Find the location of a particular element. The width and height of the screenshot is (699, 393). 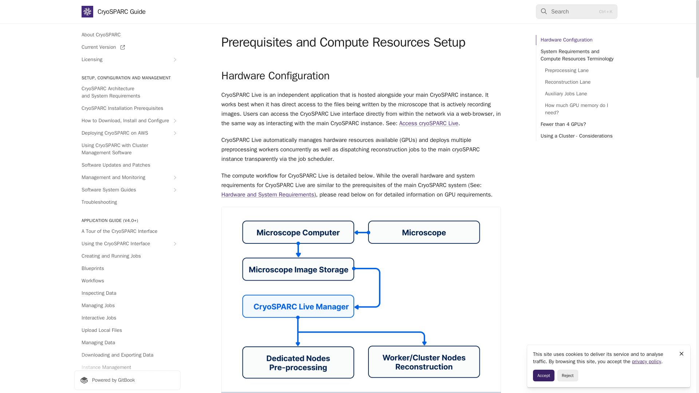

Licensing is located at coordinates (127, 60).